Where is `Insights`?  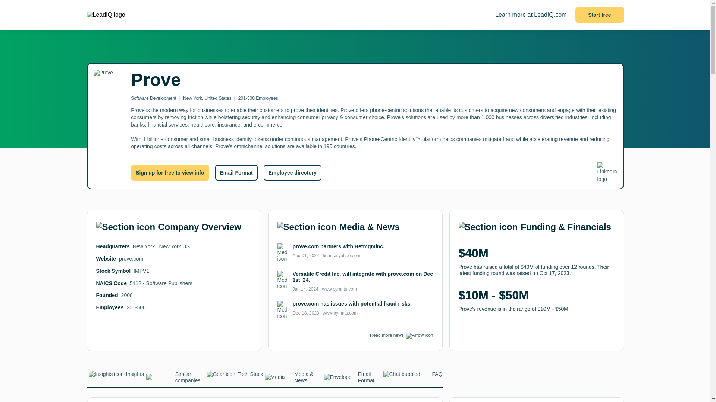
Insights is located at coordinates (116, 376).